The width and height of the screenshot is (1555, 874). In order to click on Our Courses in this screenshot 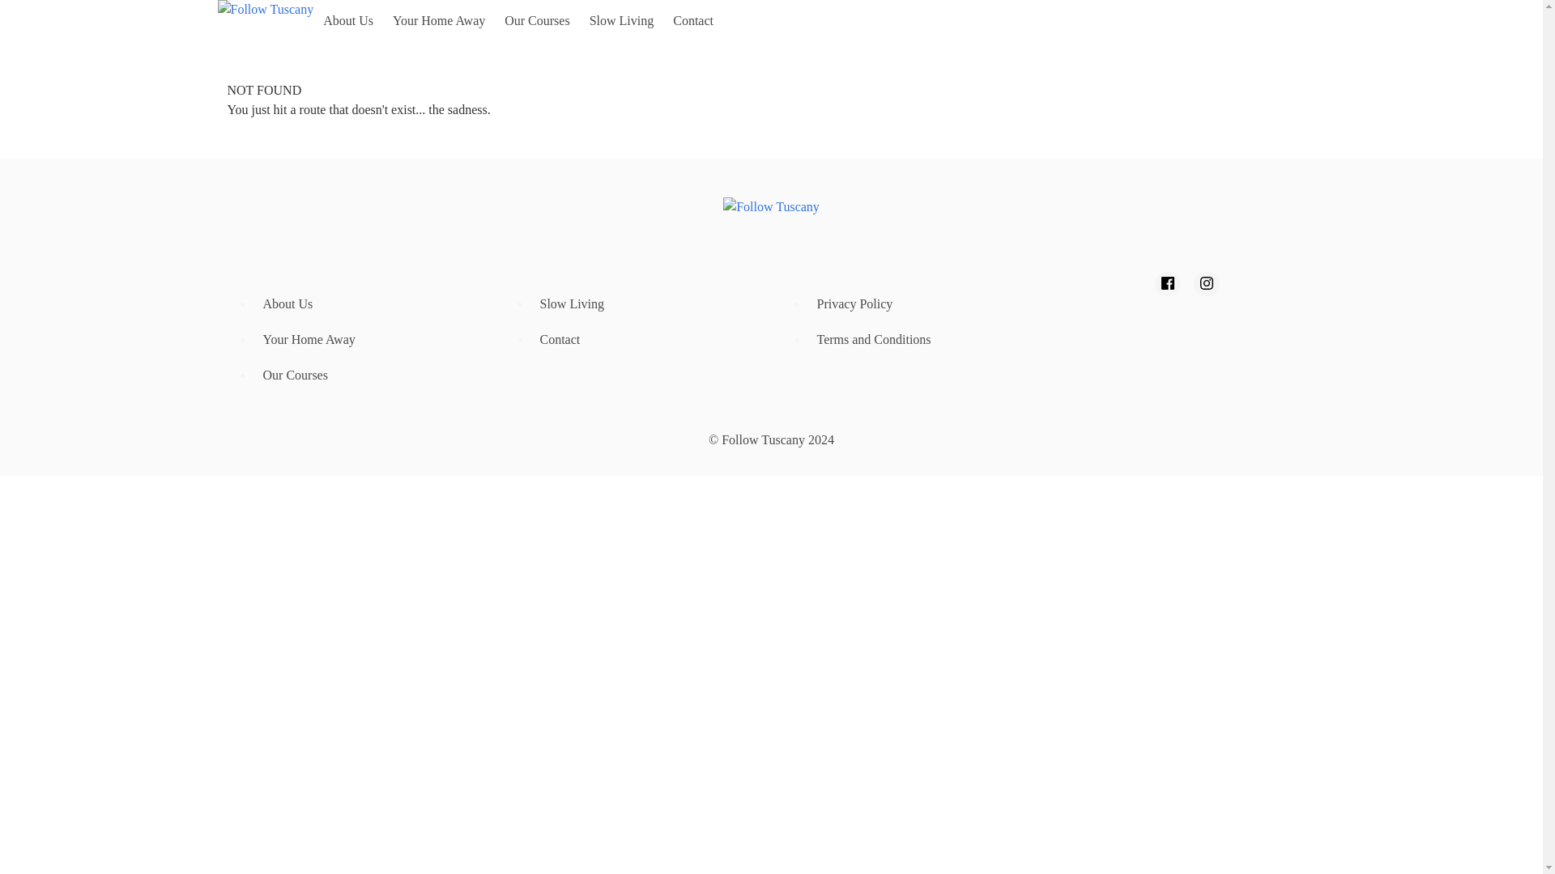, I will do `click(368, 375)`.